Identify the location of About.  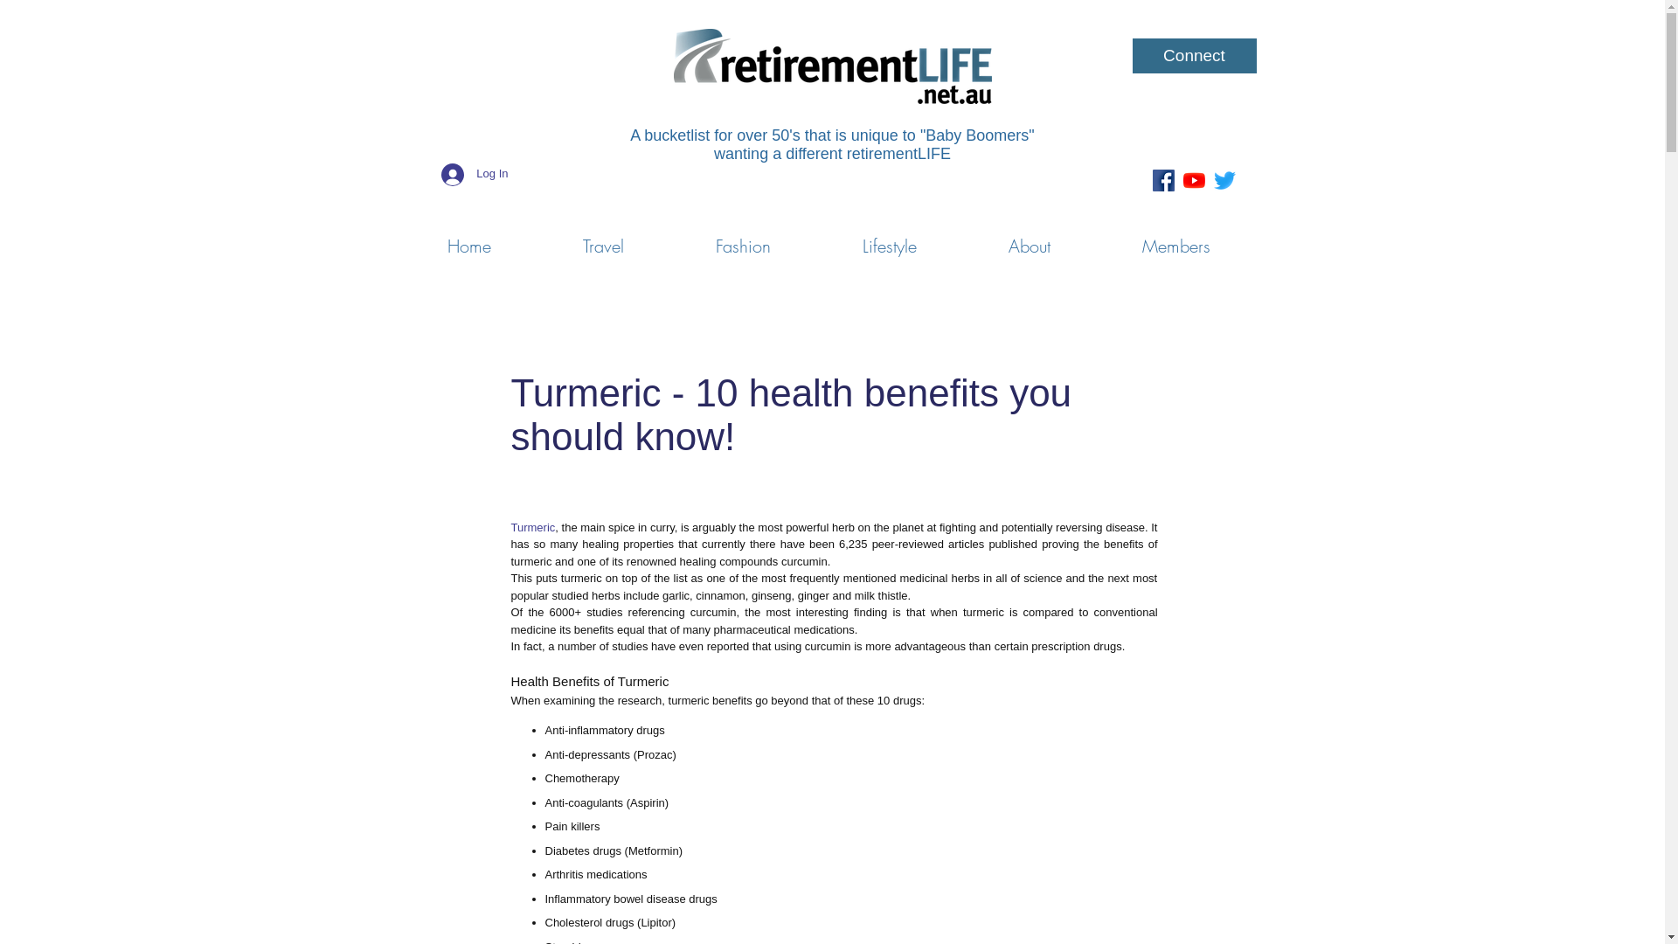
(1030, 239).